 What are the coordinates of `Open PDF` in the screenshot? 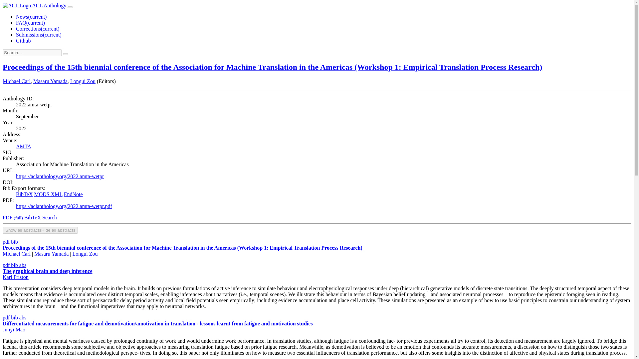 It's located at (7, 318).